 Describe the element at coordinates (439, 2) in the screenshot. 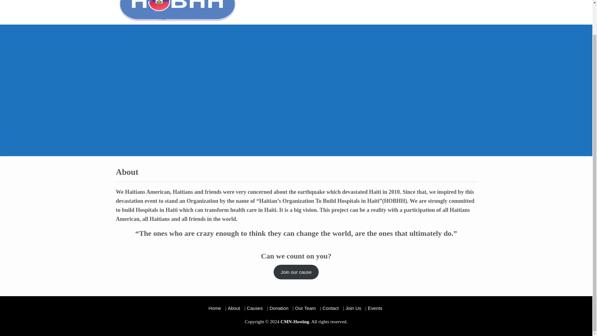

I see `Join Us` at that location.